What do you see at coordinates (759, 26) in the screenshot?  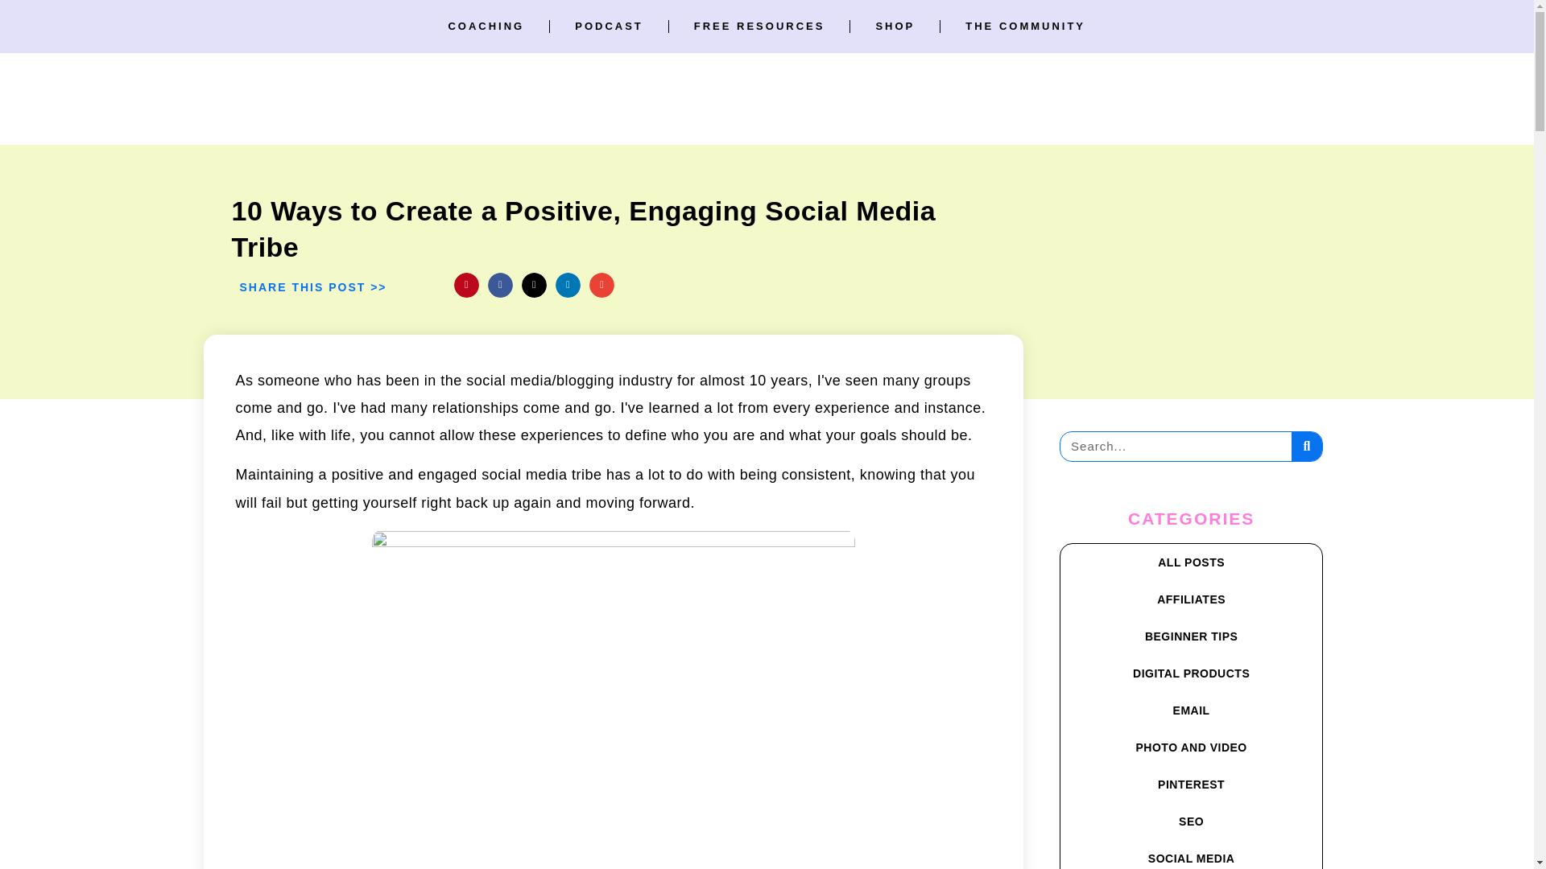 I see `FREE RESOURCES` at bounding box center [759, 26].